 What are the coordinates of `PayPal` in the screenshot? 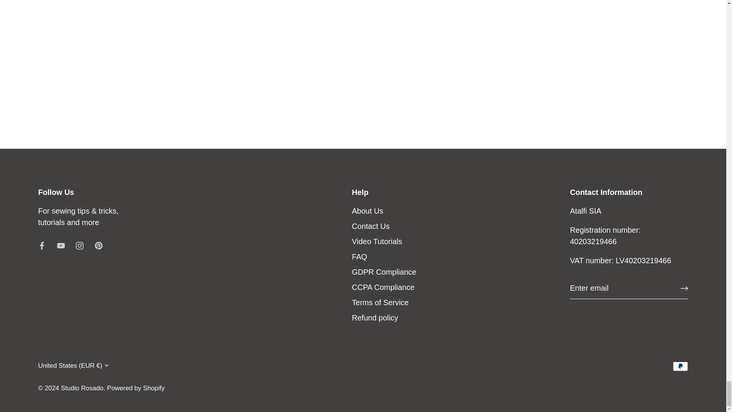 It's located at (680, 366).